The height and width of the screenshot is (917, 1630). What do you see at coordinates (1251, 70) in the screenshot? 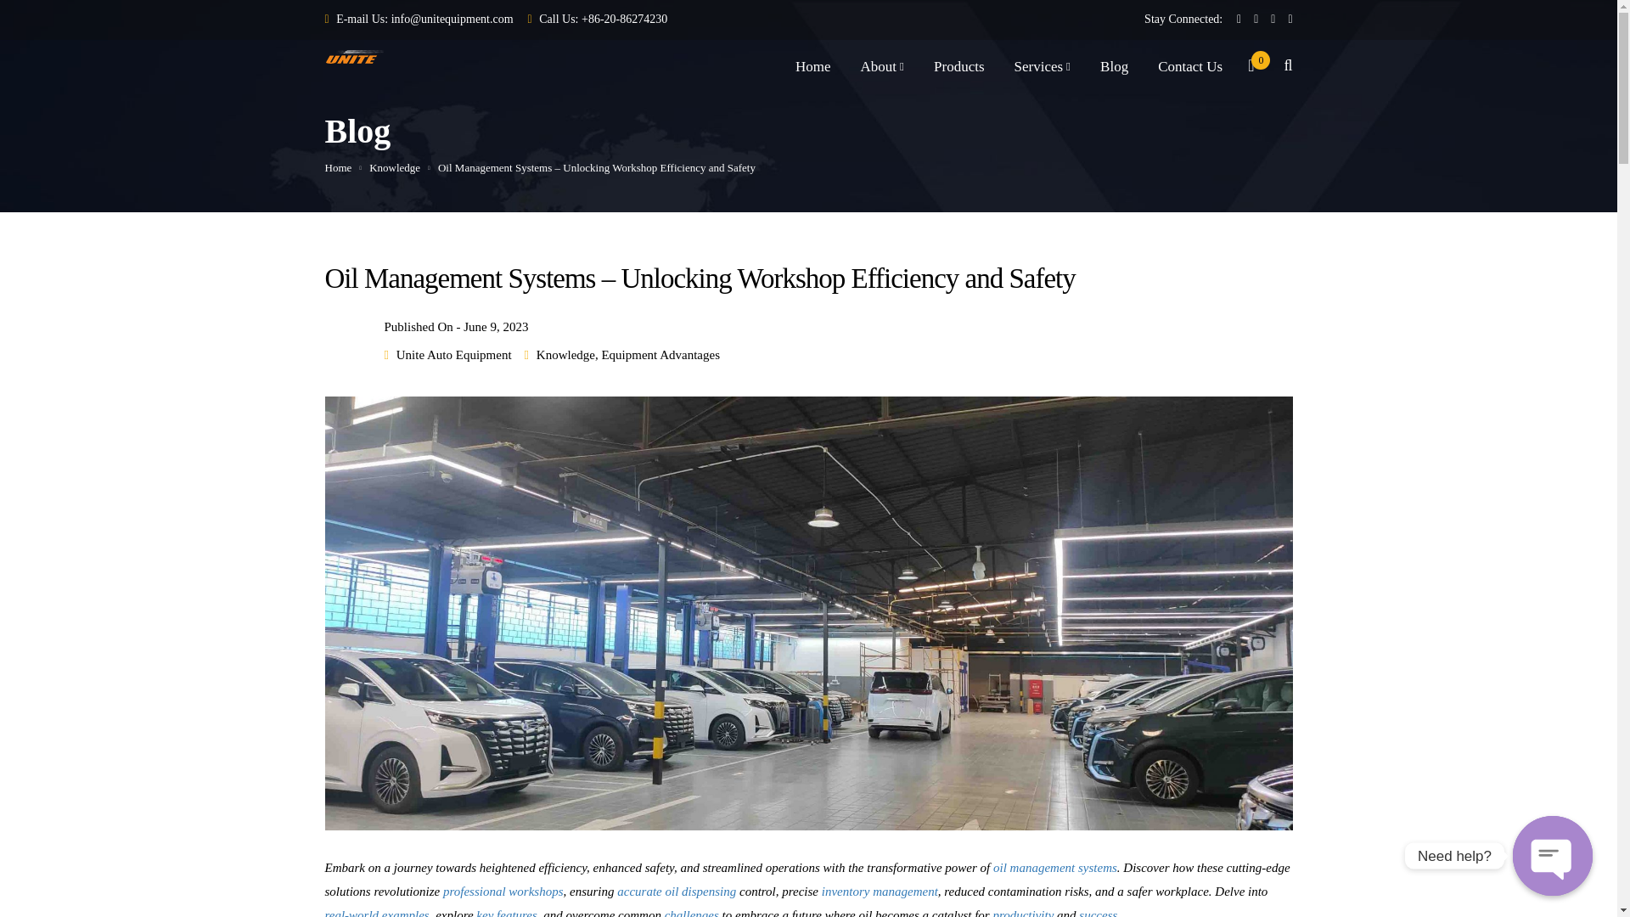
I see `0` at bounding box center [1251, 70].